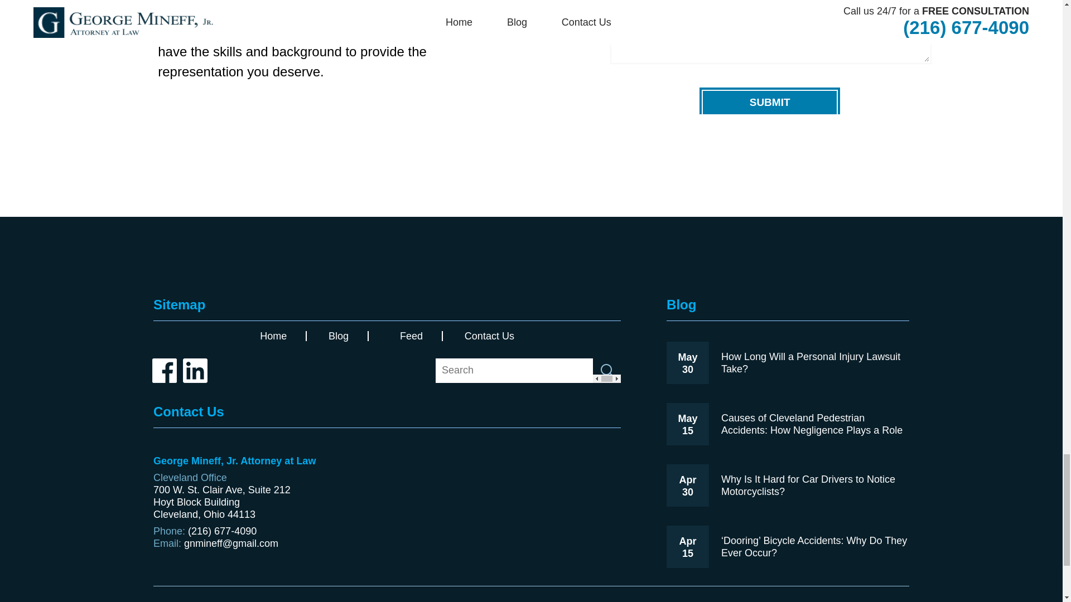 The width and height of the screenshot is (1071, 602). Describe the element at coordinates (530, 259) in the screenshot. I see `Law Firm` at that location.